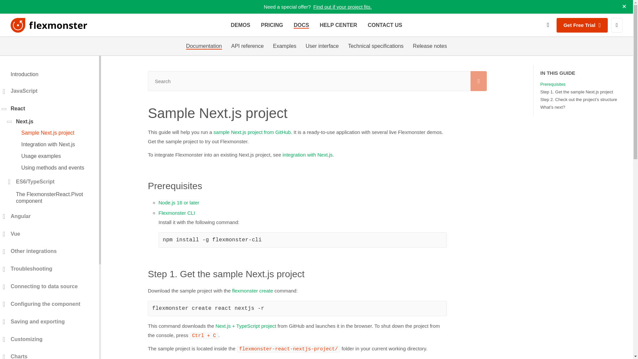 Image resolution: width=638 pixels, height=359 pixels. Describe the element at coordinates (375, 46) in the screenshot. I see `Technical specifications` at that location.